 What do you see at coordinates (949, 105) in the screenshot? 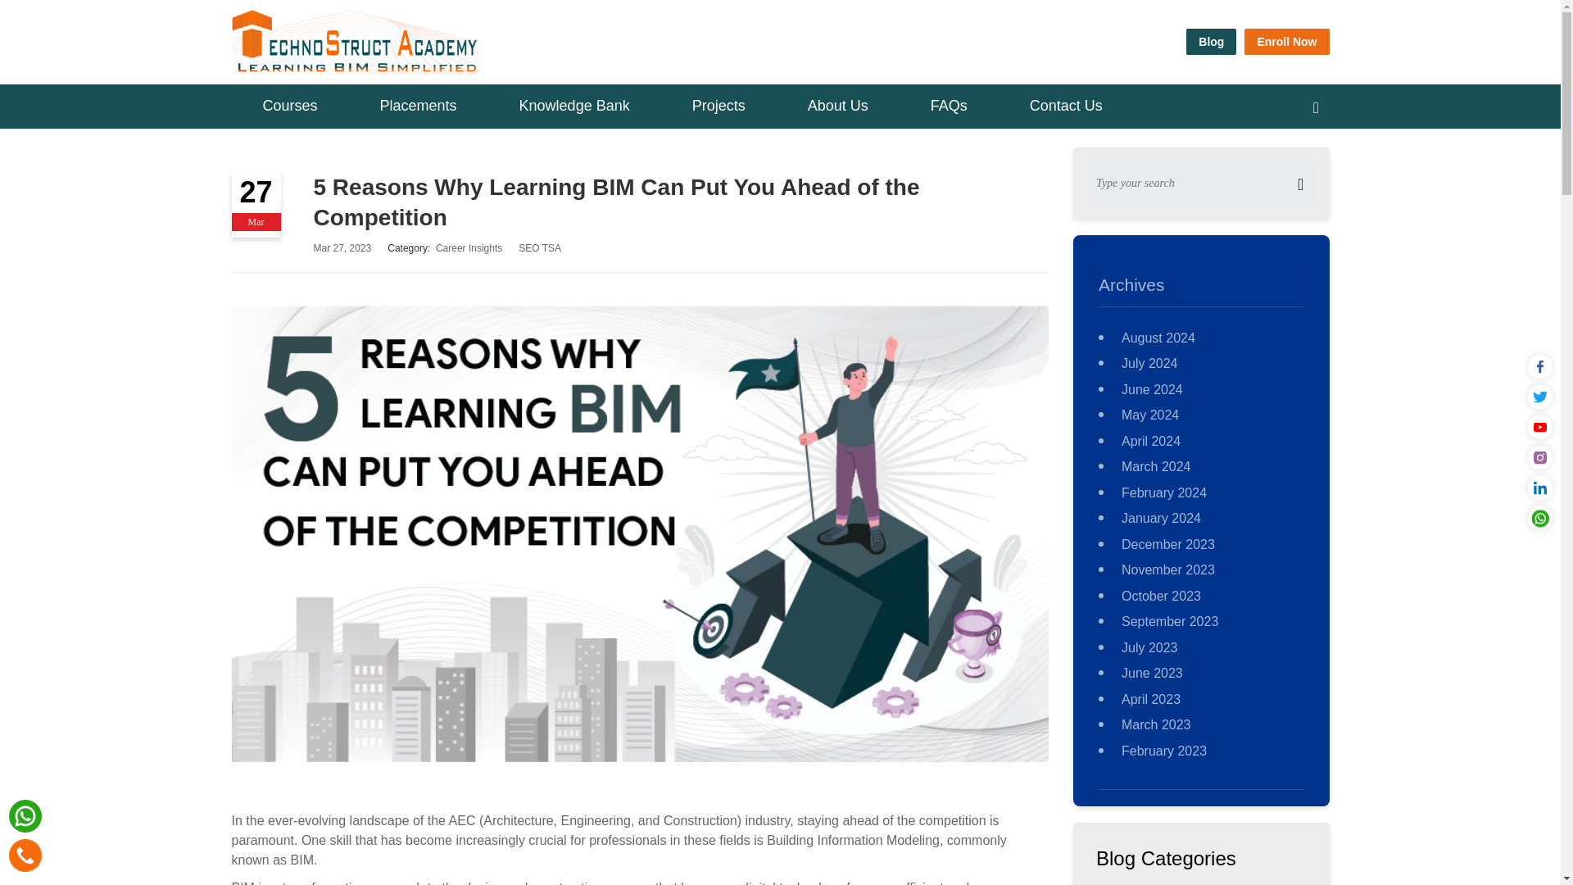
I see `FAQs` at bounding box center [949, 105].